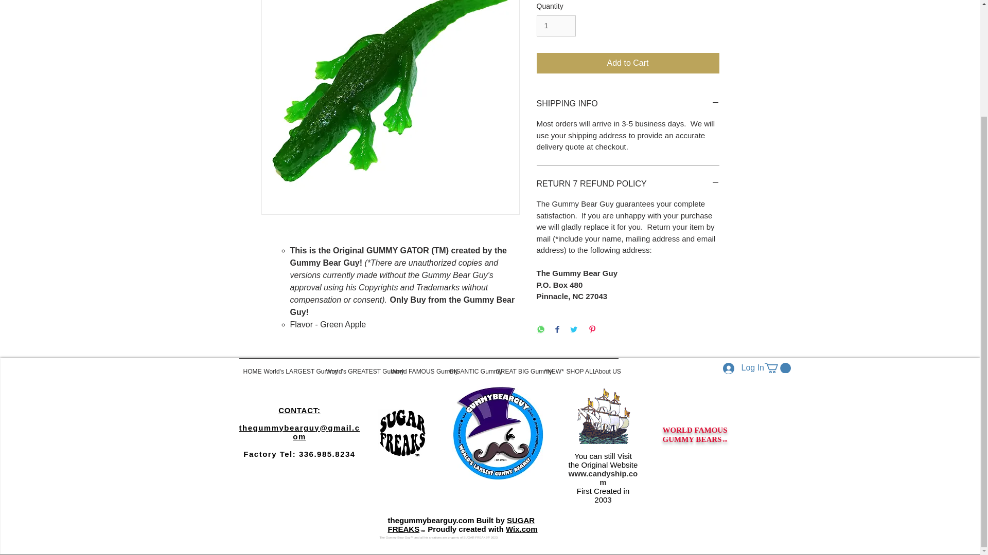 This screenshot has width=988, height=555. What do you see at coordinates (628, 104) in the screenshot?
I see `SHIPPING INFO` at bounding box center [628, 104].